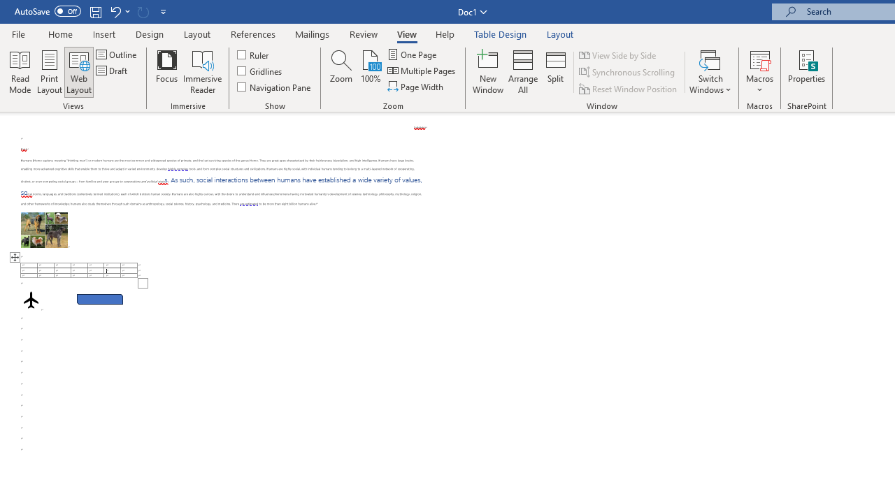 The width and height of the screenshot is (895, 503). I want to click on Airplane with solid fill, so click(31, 300).